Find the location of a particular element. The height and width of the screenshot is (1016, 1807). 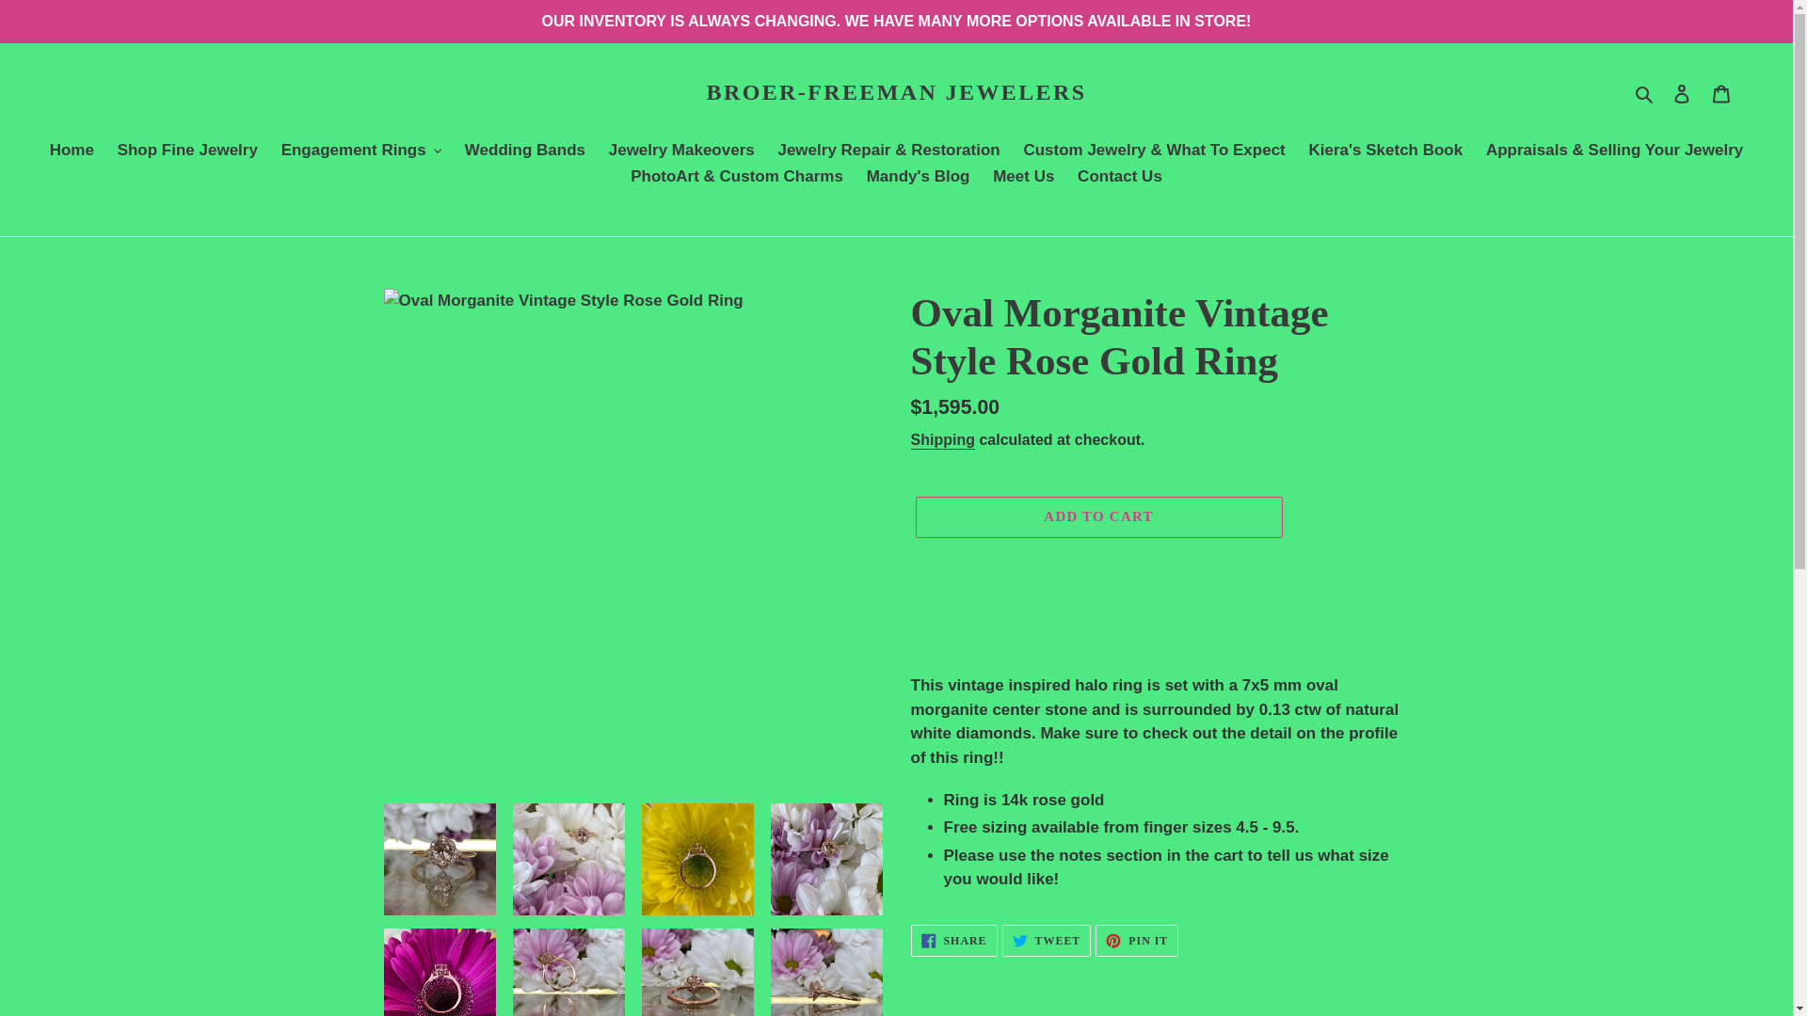

Cart is located at coordinates (1721, 92).